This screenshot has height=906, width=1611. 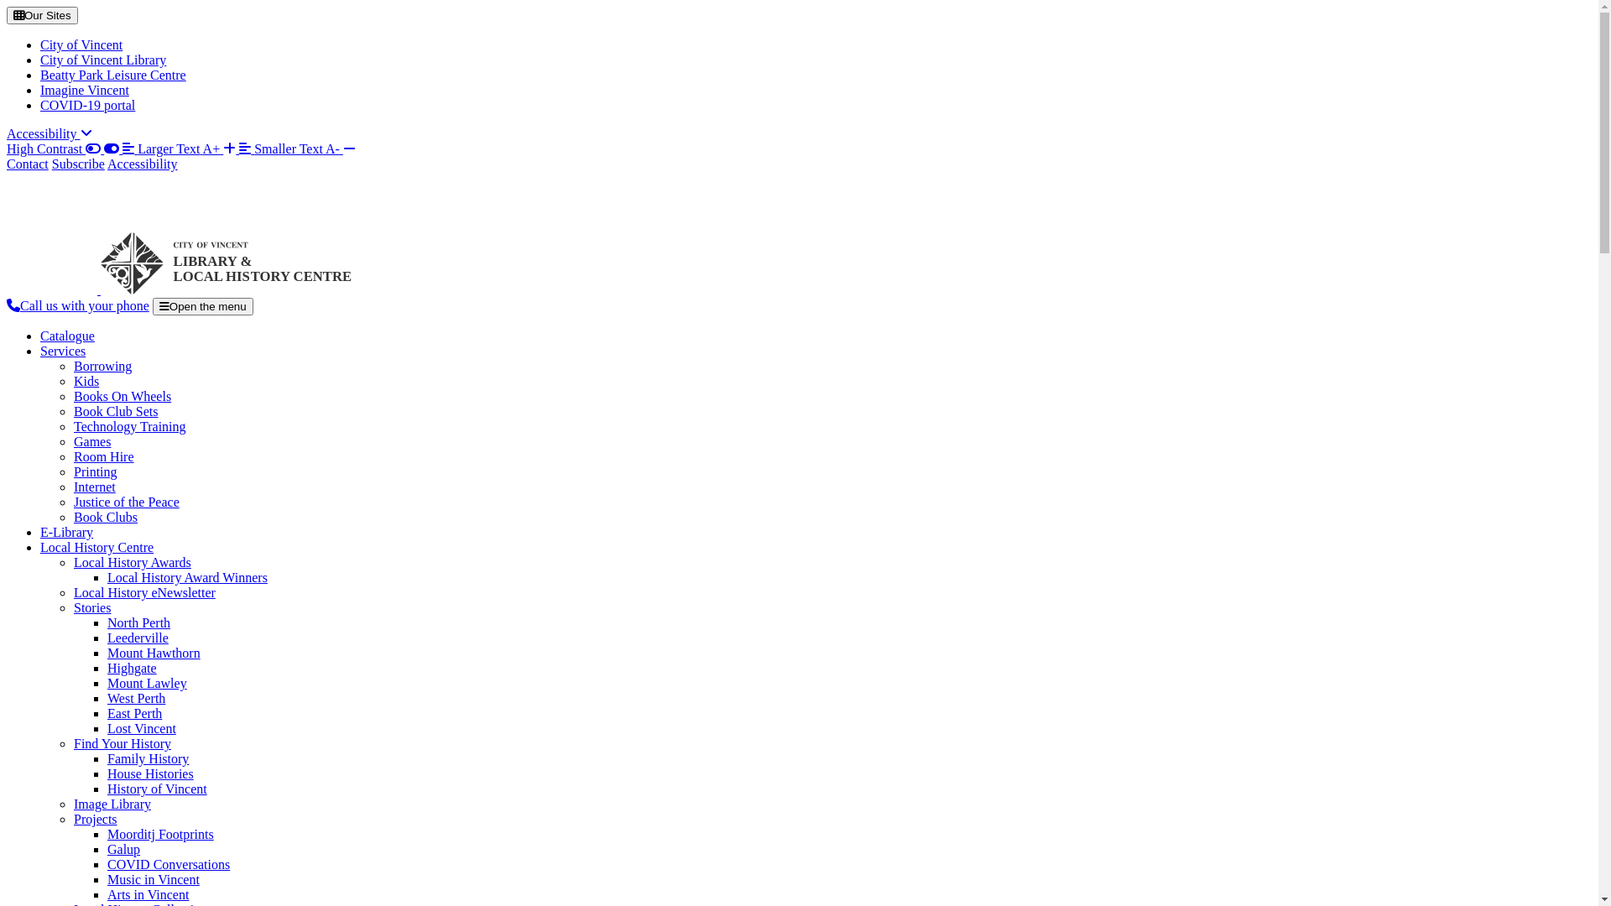 What do you see at coordinates (161, 834) in the screenshot?
I see `Moorditj Footprints` at bounding box center [161, 834].